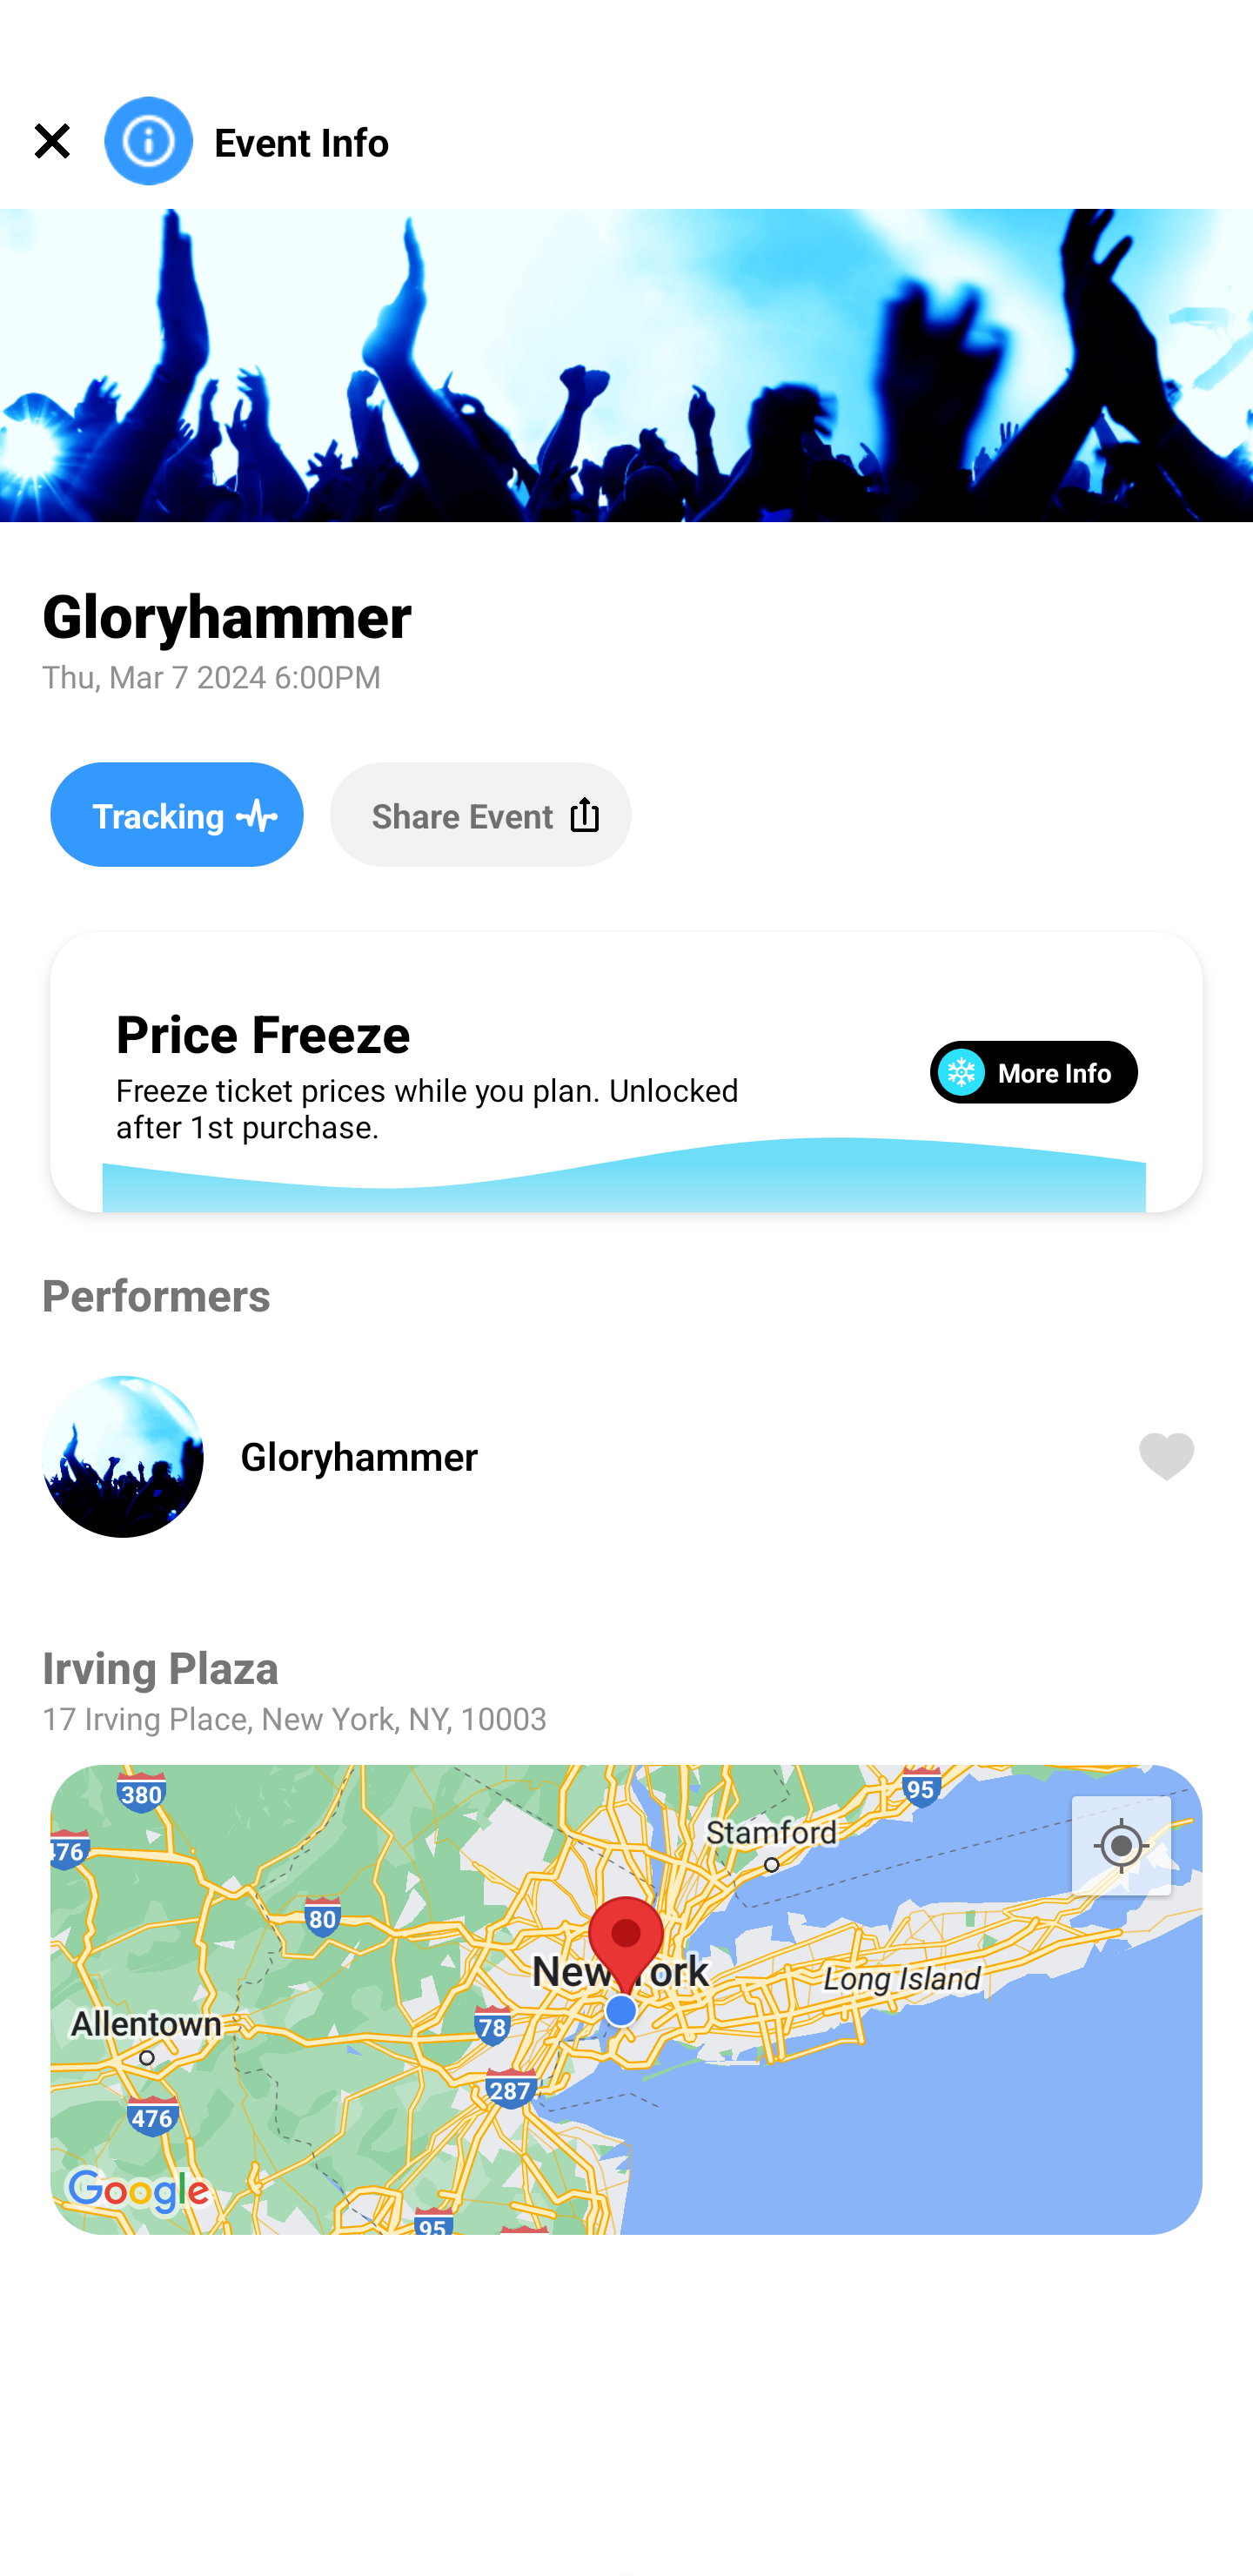 The width and height of the screenshot is (1253, 2576). What do you see at coordinates (1121, 1845) in the screenshot?
I see `My Location` at bounding box center [1121, 1845].